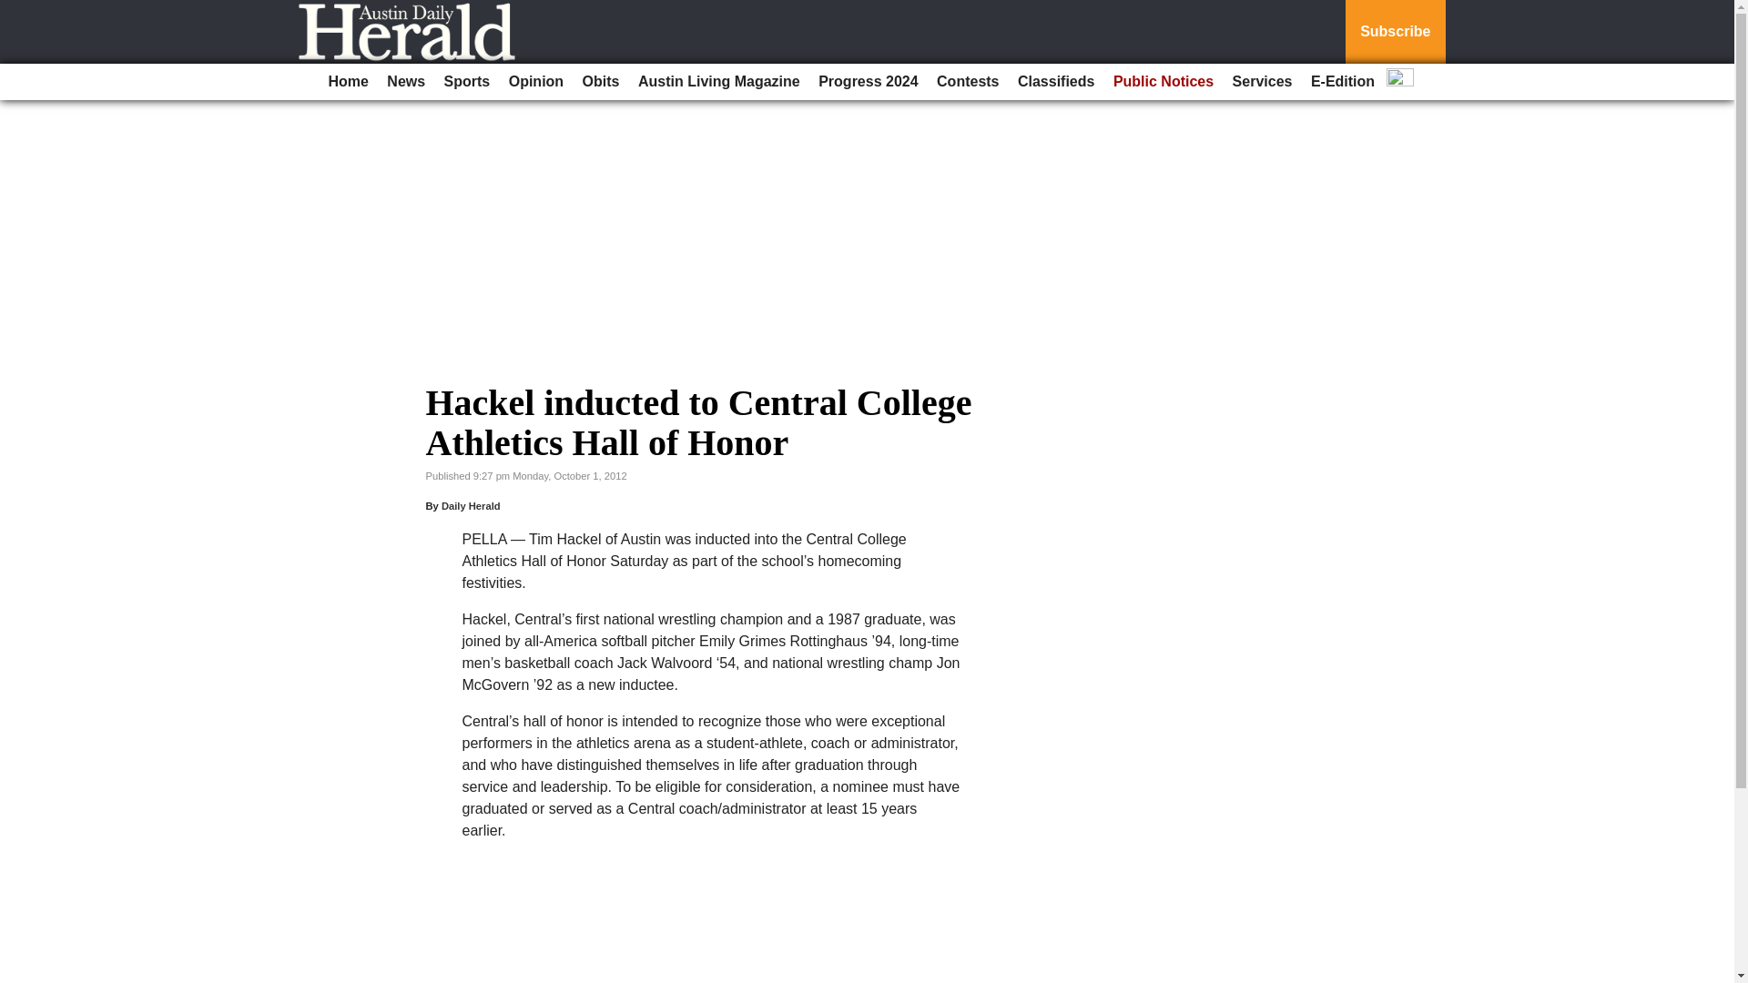  Describe the element at coordinates (1055, 82) in the screenshot. I see `Classifieds` at that location.